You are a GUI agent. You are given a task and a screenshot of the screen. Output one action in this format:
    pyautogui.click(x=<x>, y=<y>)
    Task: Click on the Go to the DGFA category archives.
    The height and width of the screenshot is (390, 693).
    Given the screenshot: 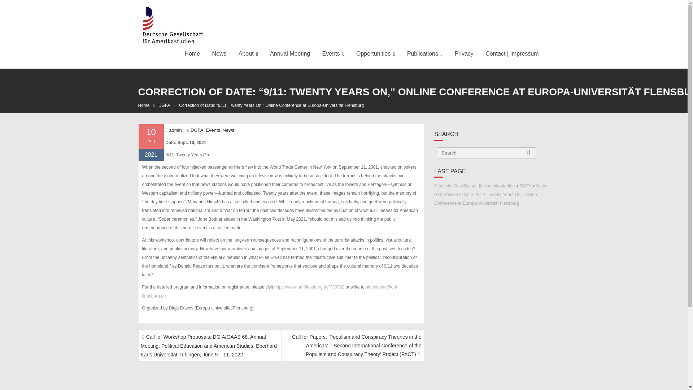 What is the action you would take?
    pyautogui.click(x=526, y=186)
    